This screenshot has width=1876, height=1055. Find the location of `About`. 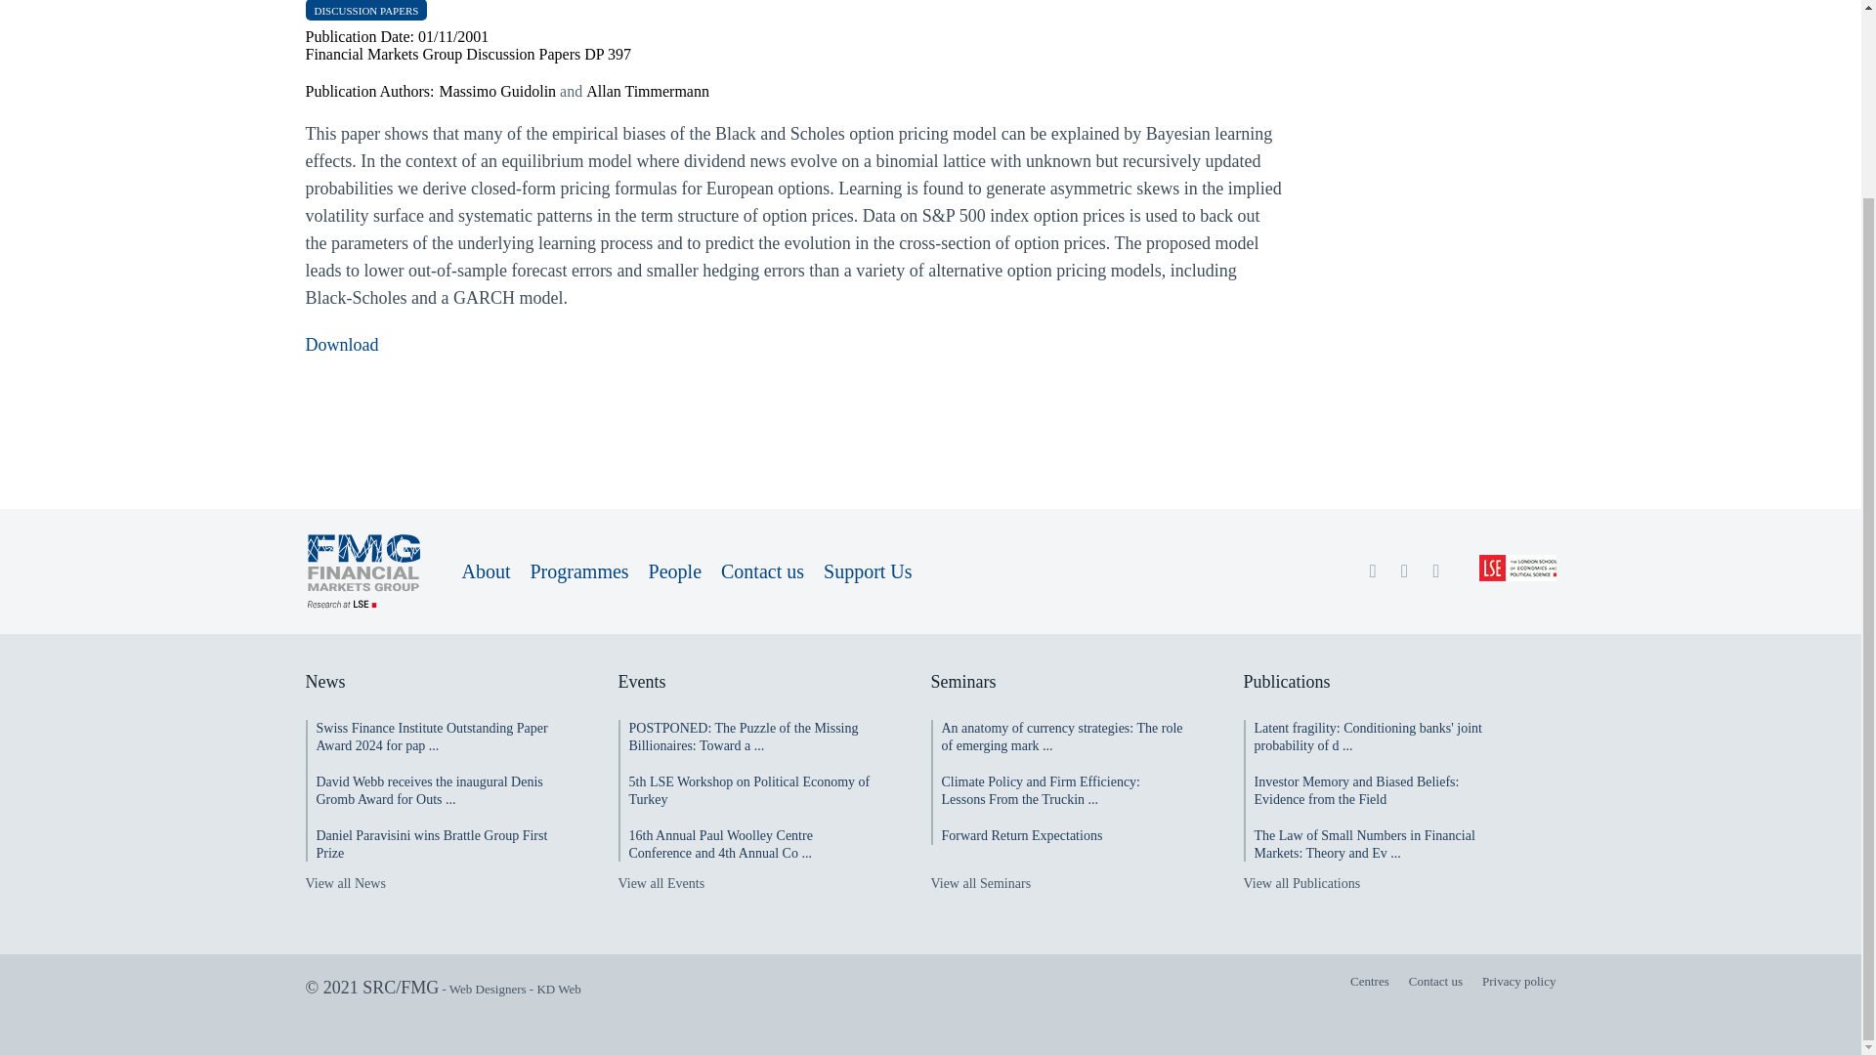

About is located at coordinates (486, 570).